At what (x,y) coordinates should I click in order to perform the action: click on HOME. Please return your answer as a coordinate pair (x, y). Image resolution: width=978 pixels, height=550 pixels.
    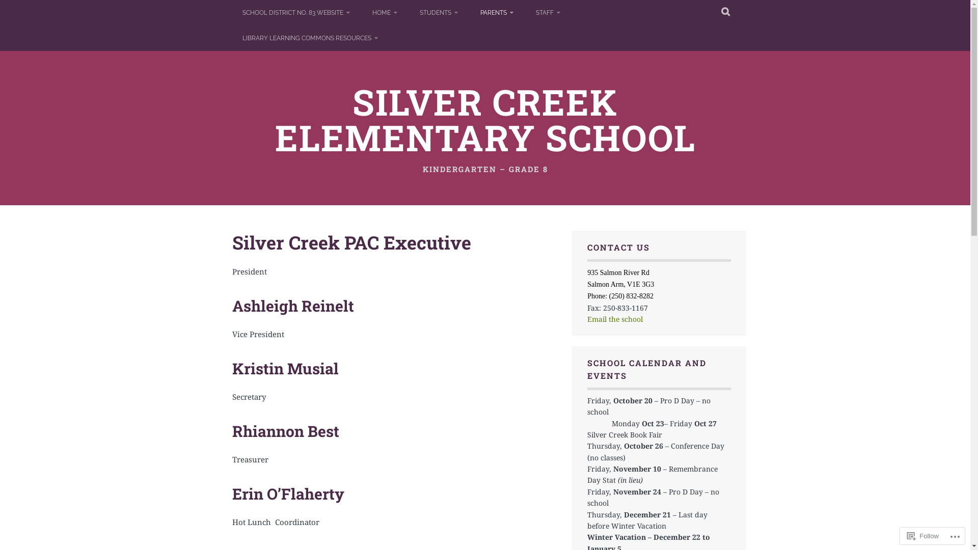
    Looking at the image, I should click on (384, 13).